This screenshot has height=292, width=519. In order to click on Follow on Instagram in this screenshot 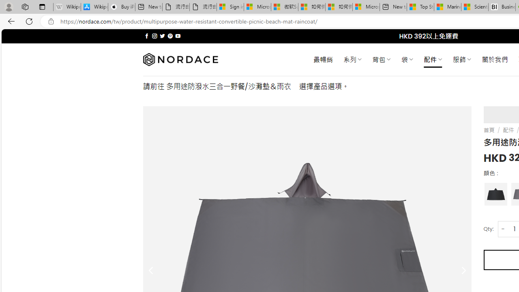, I will do `click(154, 36)`.